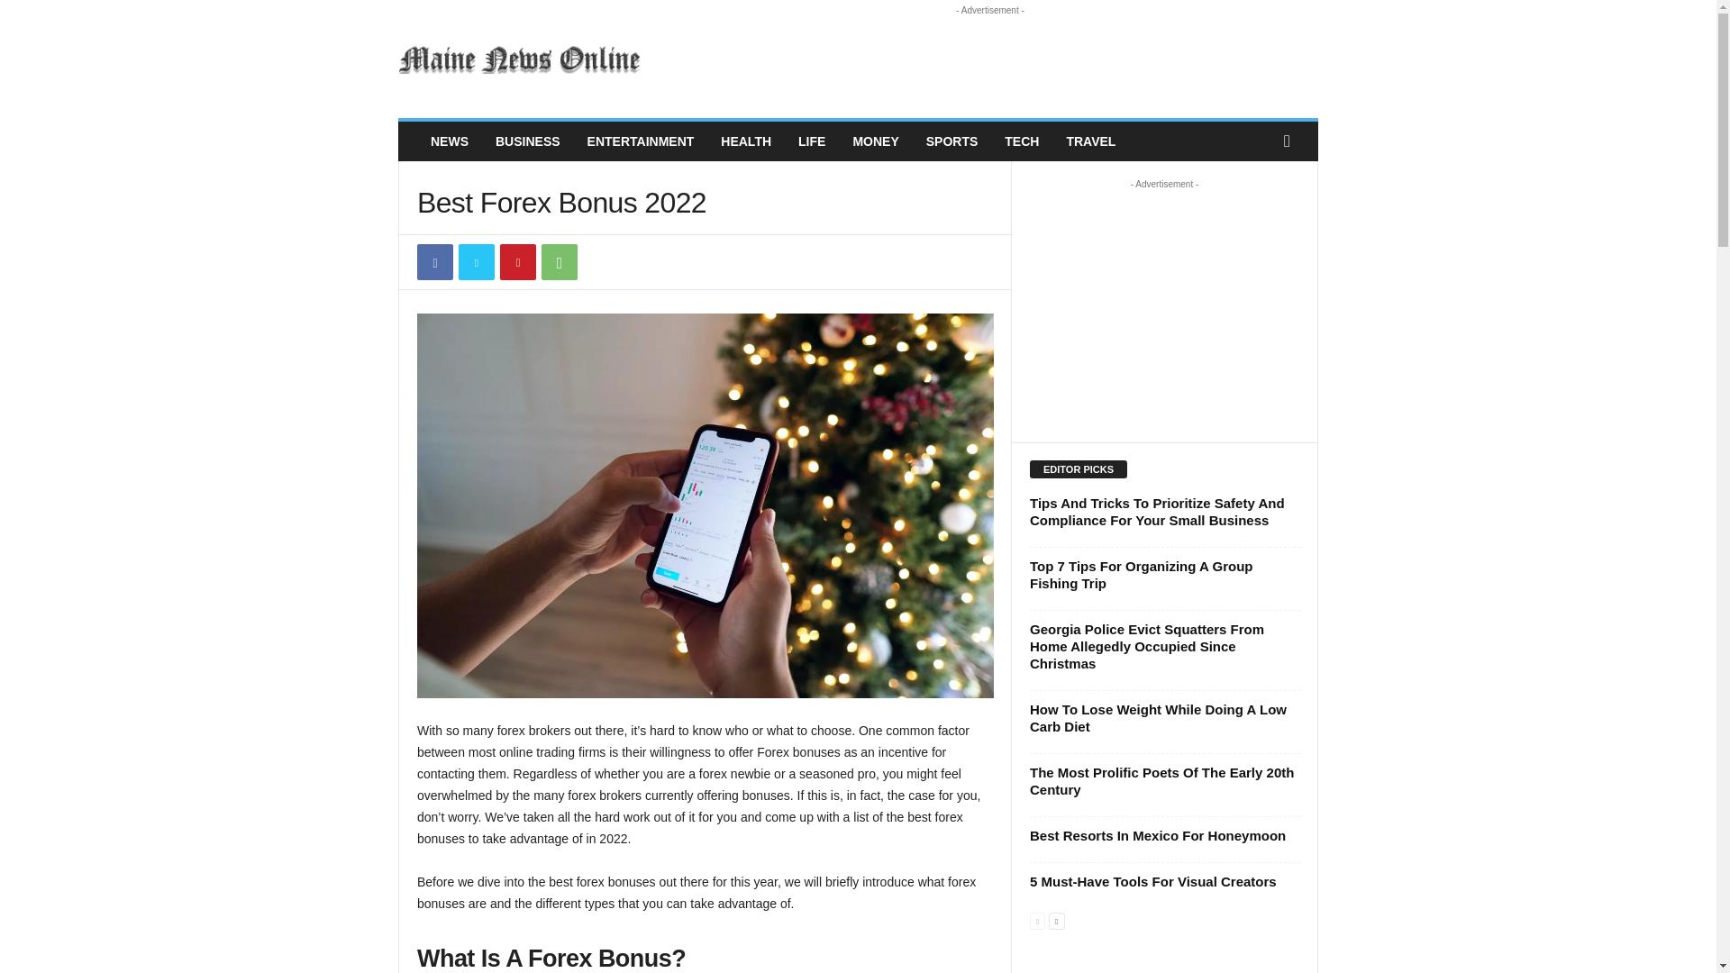 This screenshot has height=973, width=1730. I want to click on TRAVEL, so click(1090, 141).